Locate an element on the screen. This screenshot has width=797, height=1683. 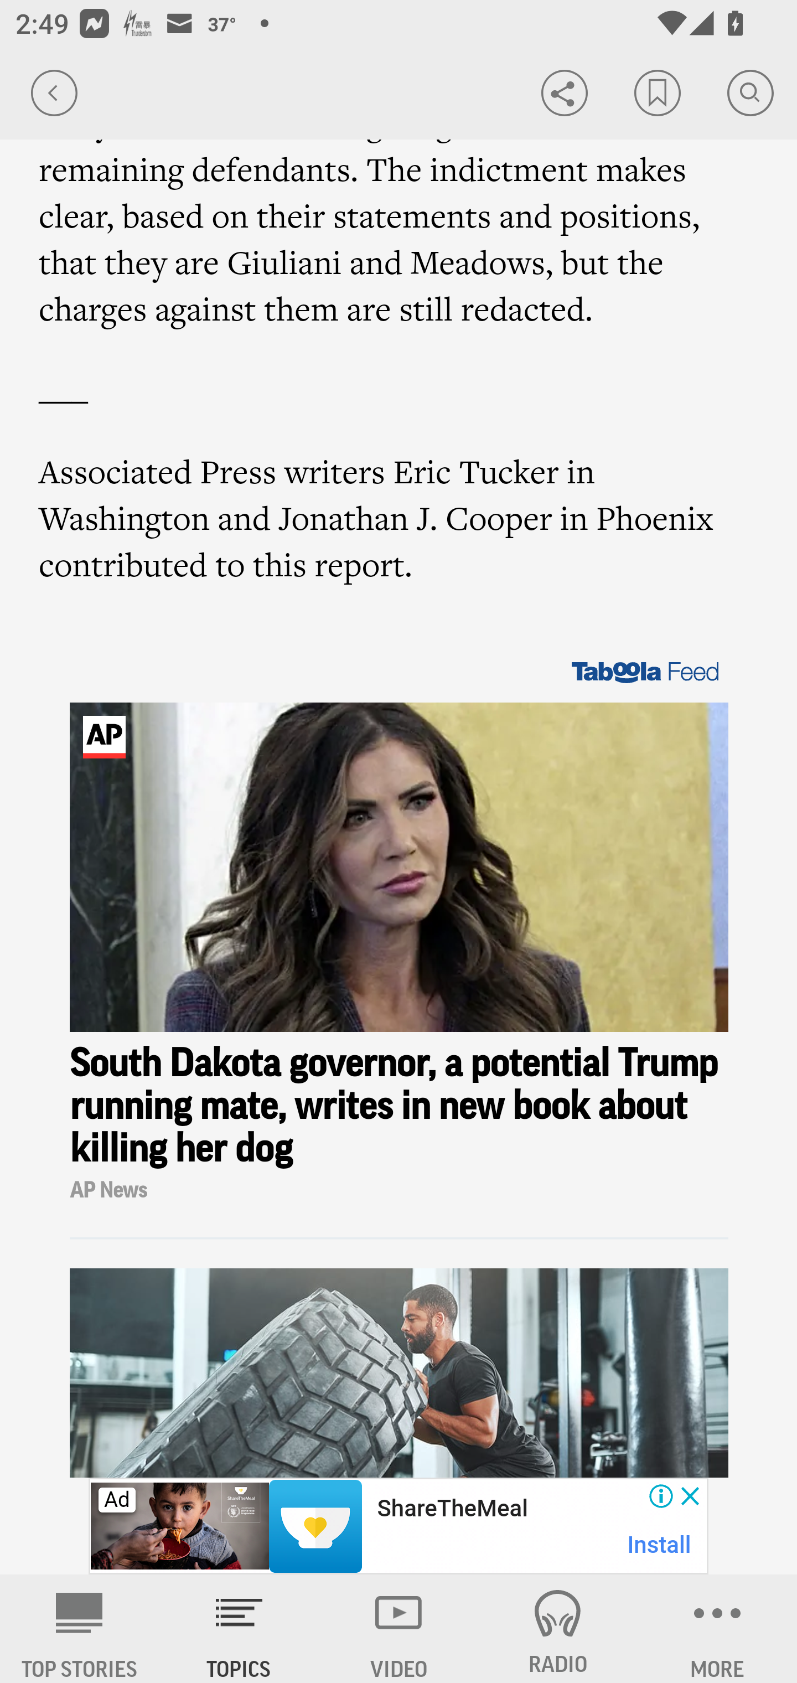
RADIO is located at coordinates (558, 1629).